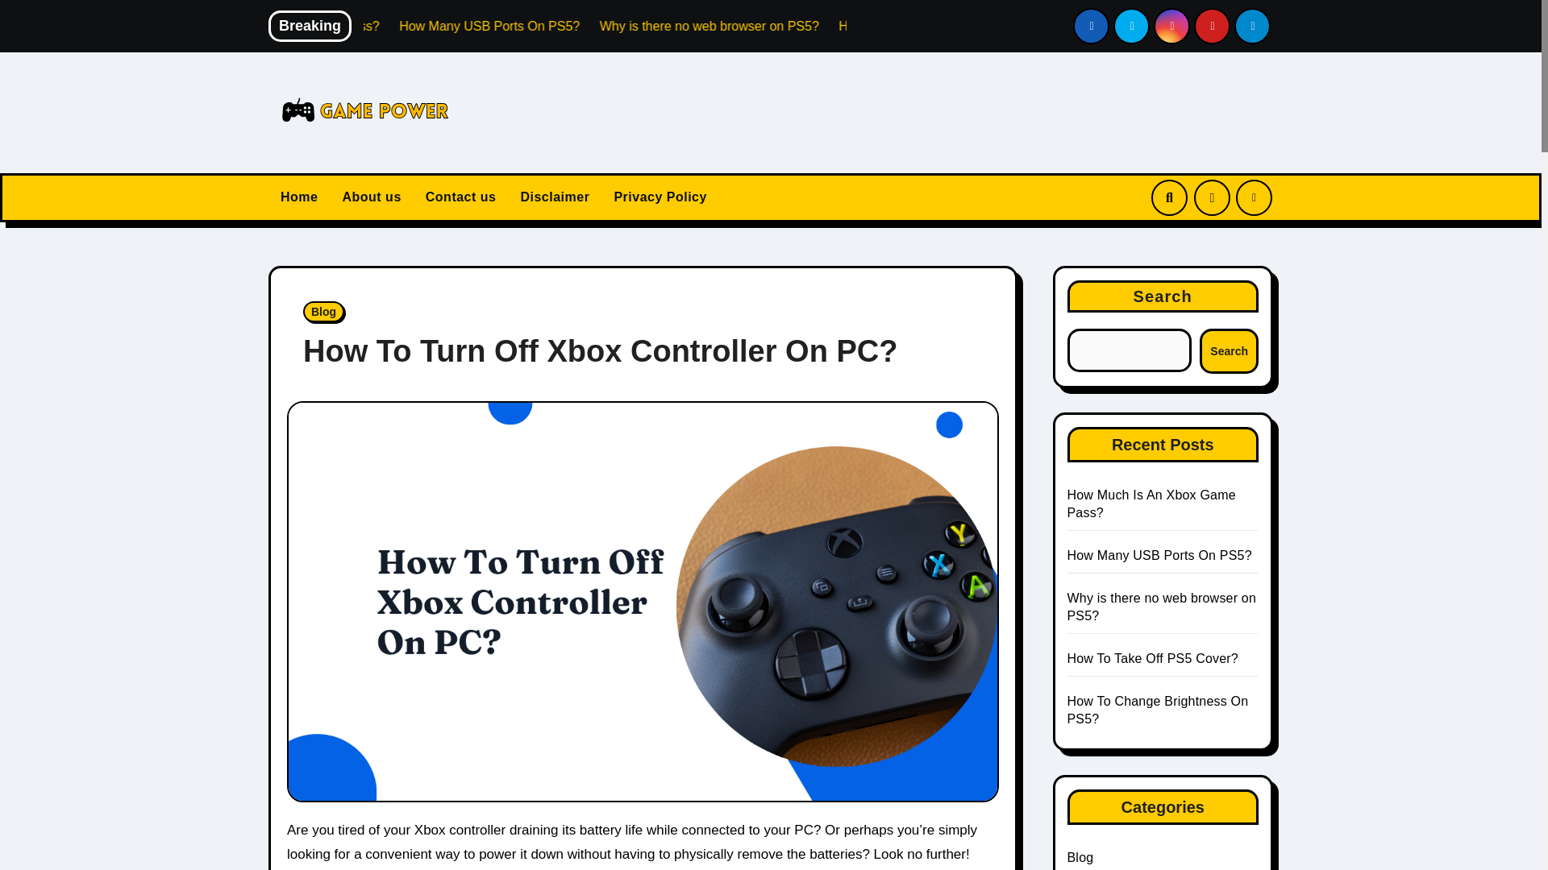  Describe the element at coordinates (600, 350) in the screenshot. I see `Permalink to: How To Turn Off Xbox Controller On PC?` at that location.